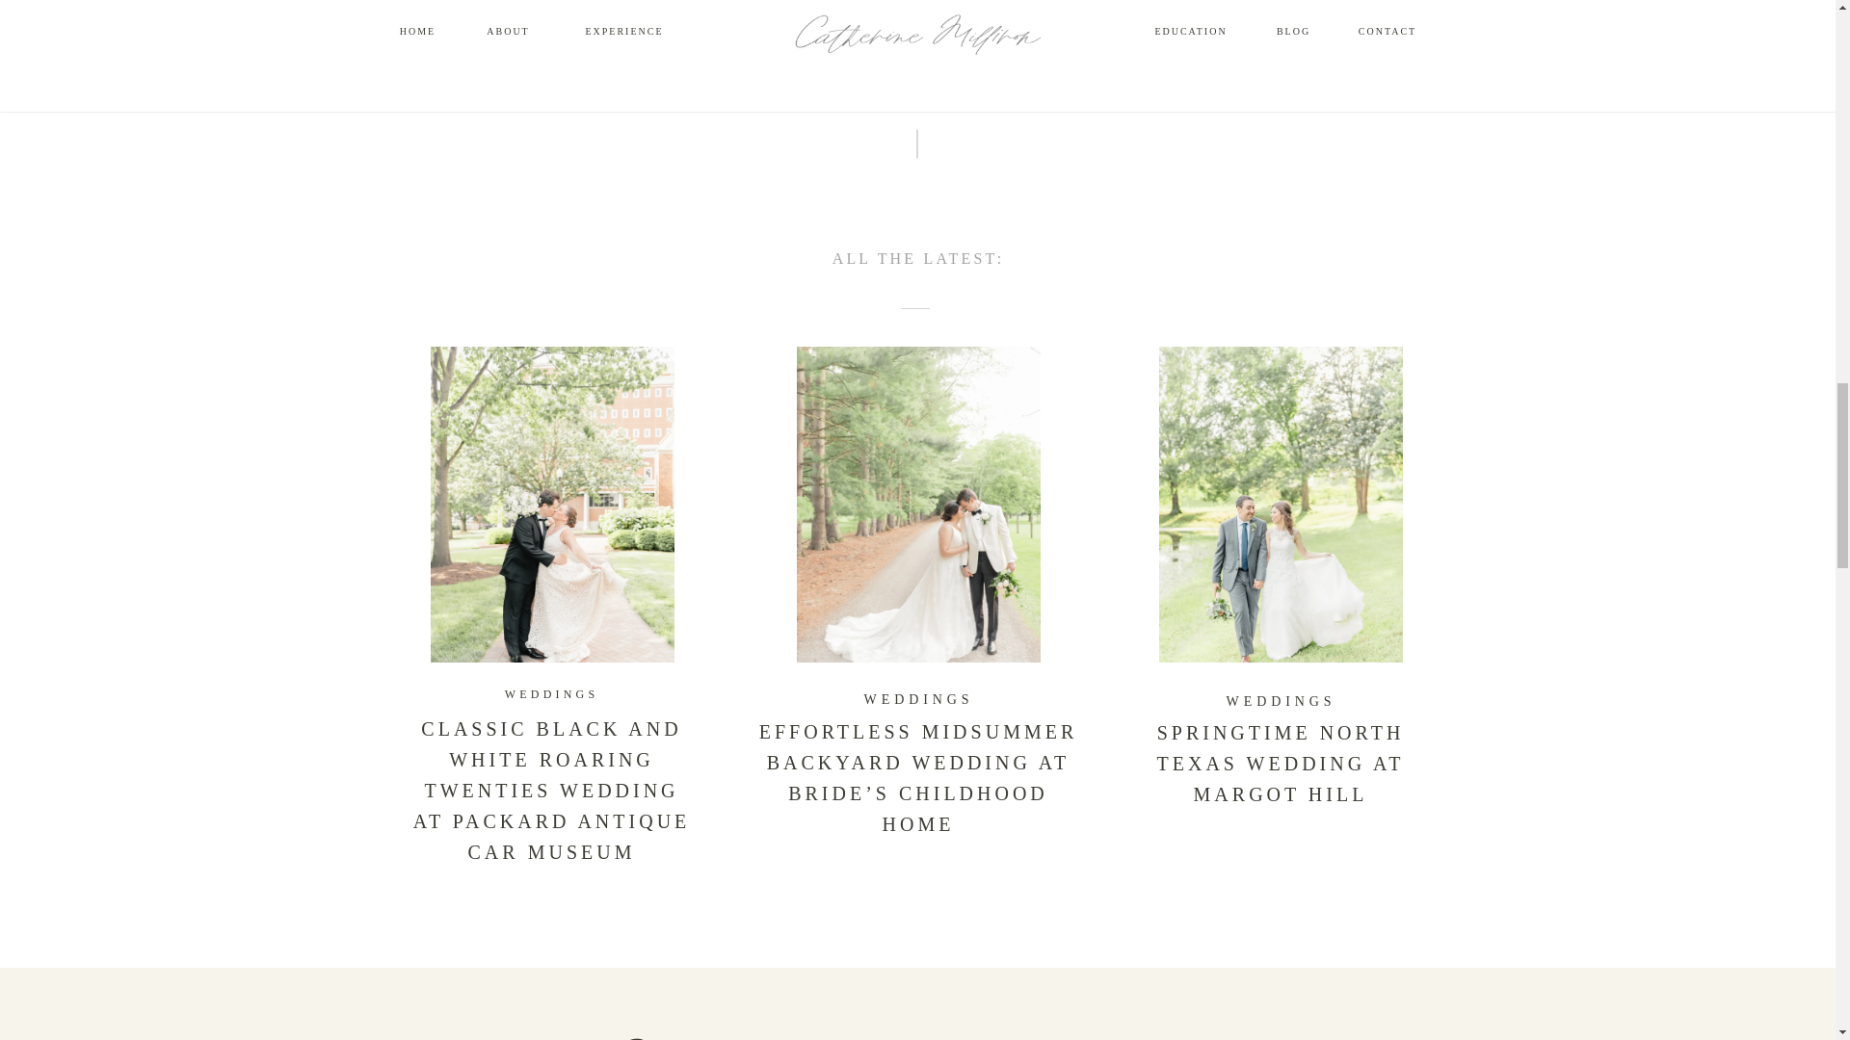 The width and height of the screenshot is (1850, 1040). What do you see at coordinates (673, 8) in the screenshot?
I see `Fall Columbus Ohio German Village Engagement` at bounding box center [673, 8].